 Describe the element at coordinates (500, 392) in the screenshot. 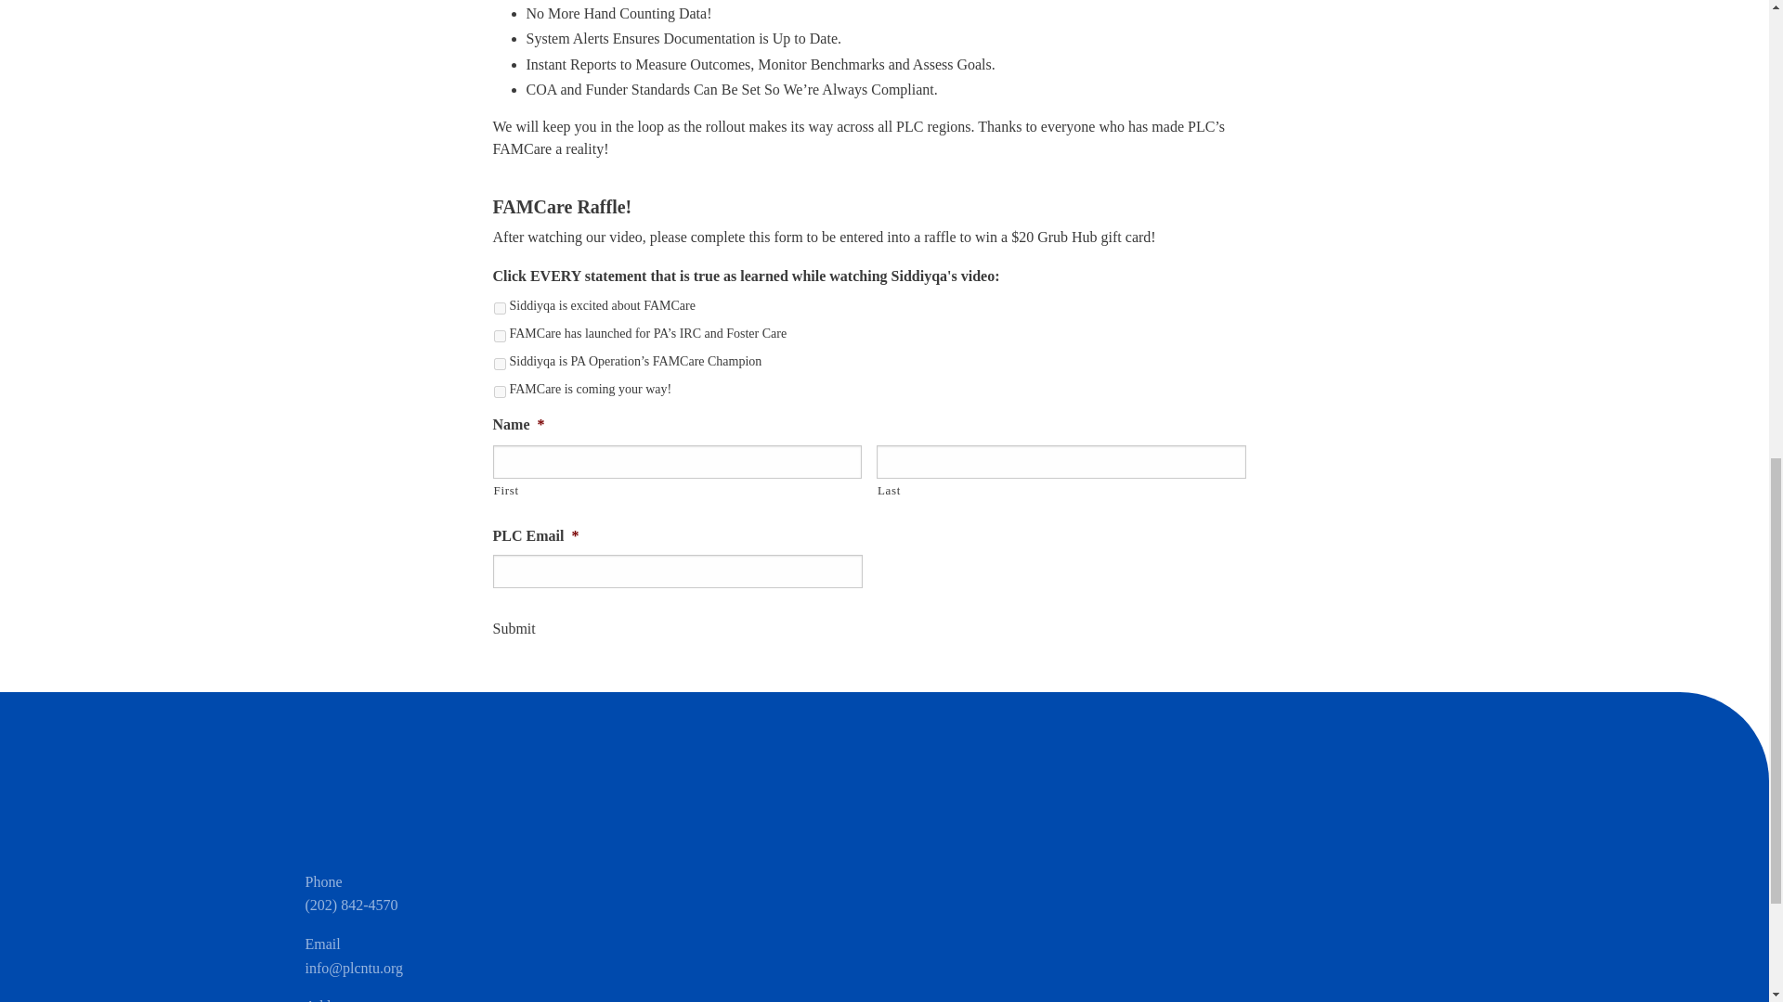

I see `FAMCare is coming your way!` at that location.